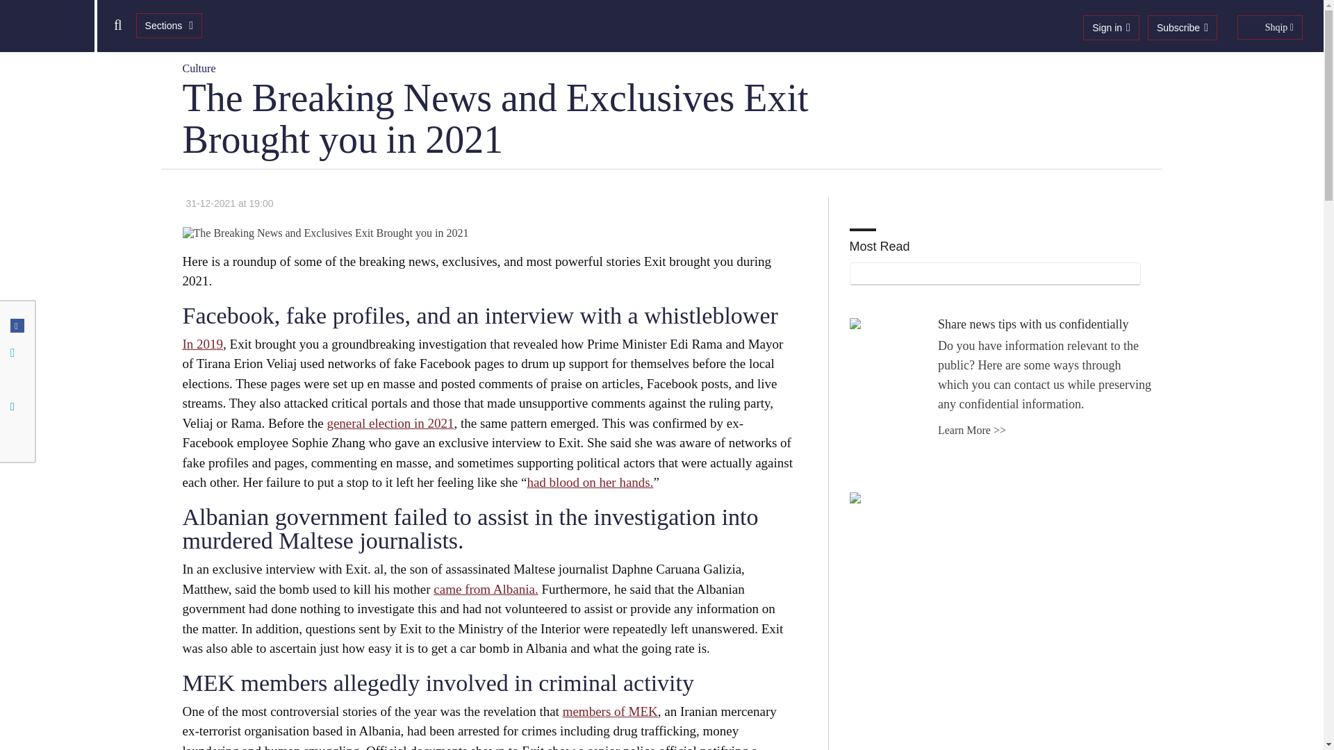  What do you see at coordinates (198, 68) in the screenshot?
I see `Culture` at bounding box center [198, 68].